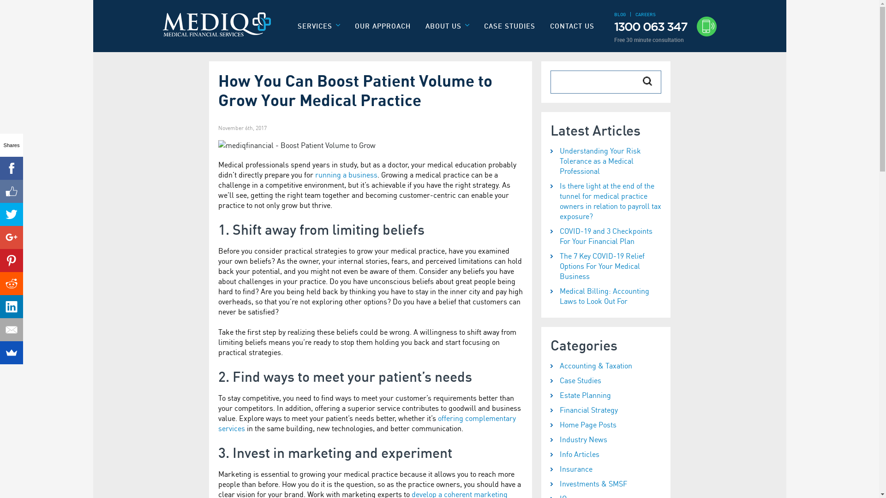 The height and width of the screenshot is (498, 886). Describe the element at coordinates (12, 214) in the screenshot. I see `Twitter` at that location.